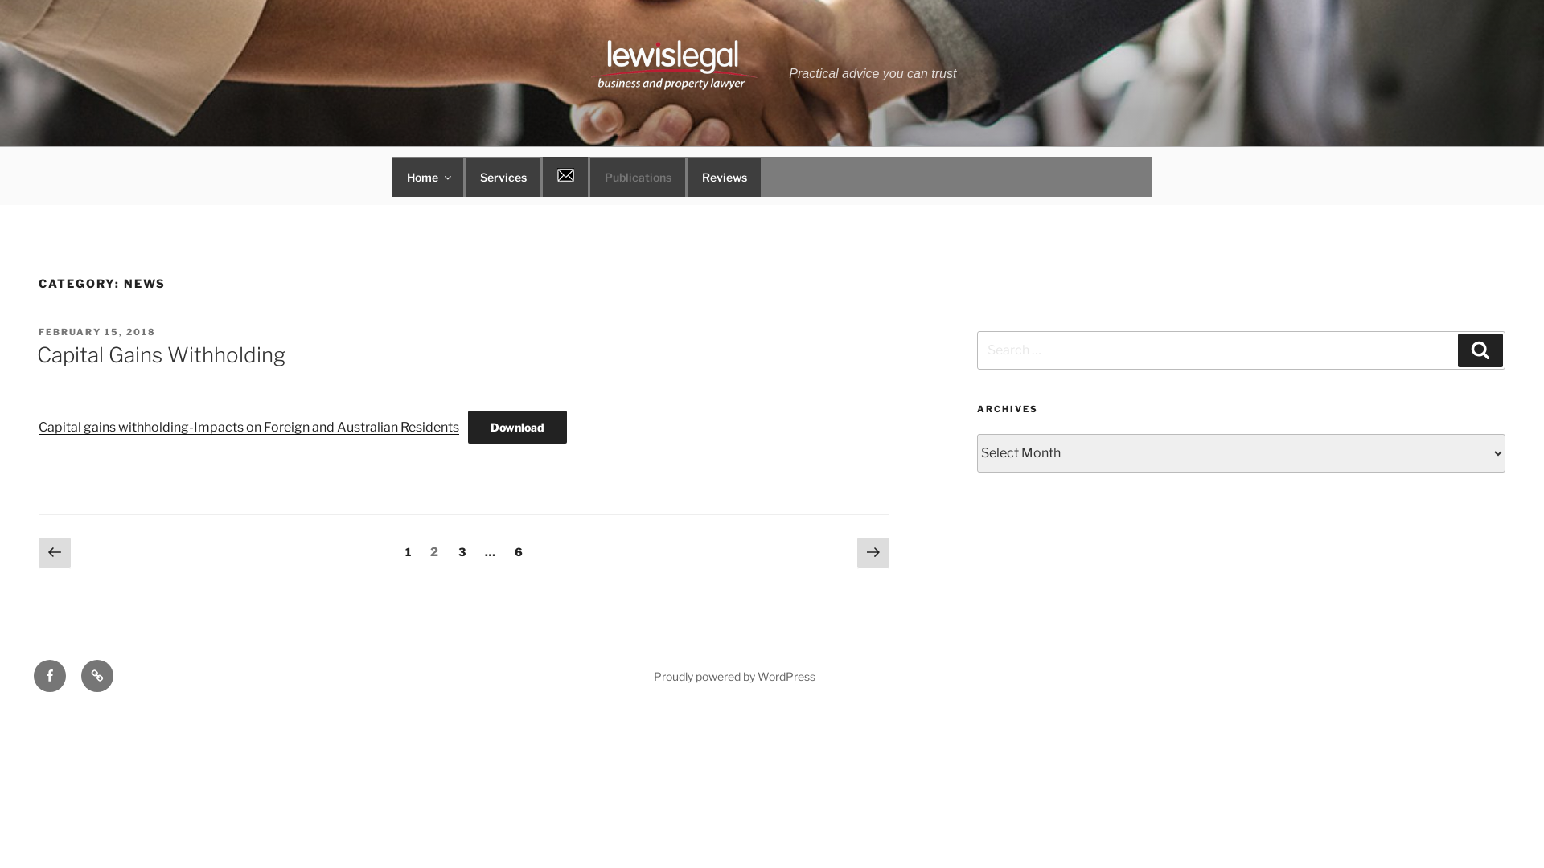  I want to click on Search, so click(1480, 350).